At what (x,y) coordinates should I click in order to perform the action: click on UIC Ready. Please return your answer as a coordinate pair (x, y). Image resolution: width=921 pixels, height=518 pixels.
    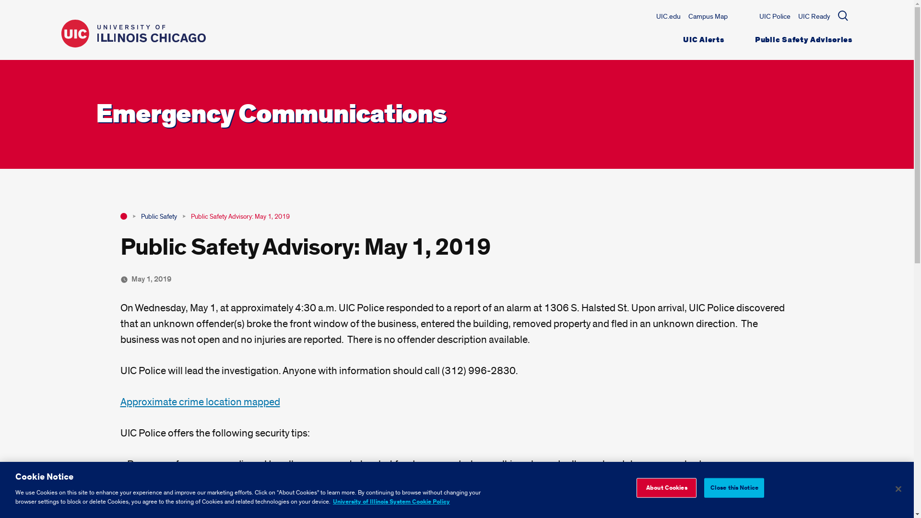
    Looking at the image, I should click on (815, 16).